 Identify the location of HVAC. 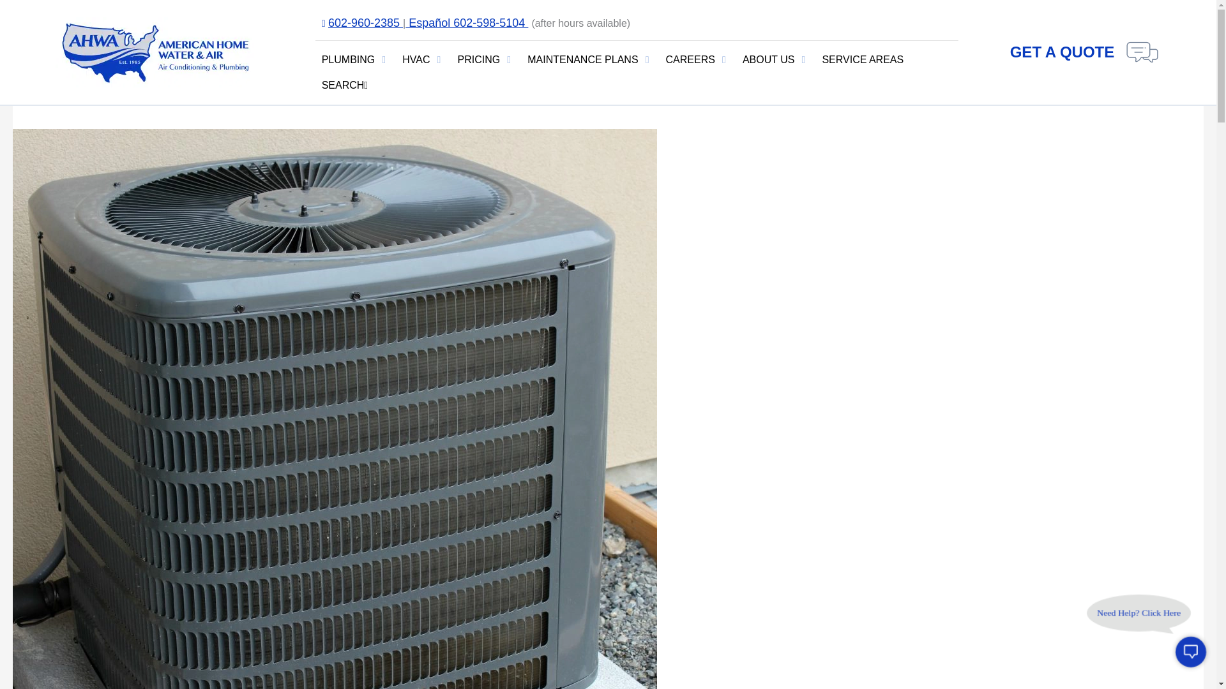
(416, 60).